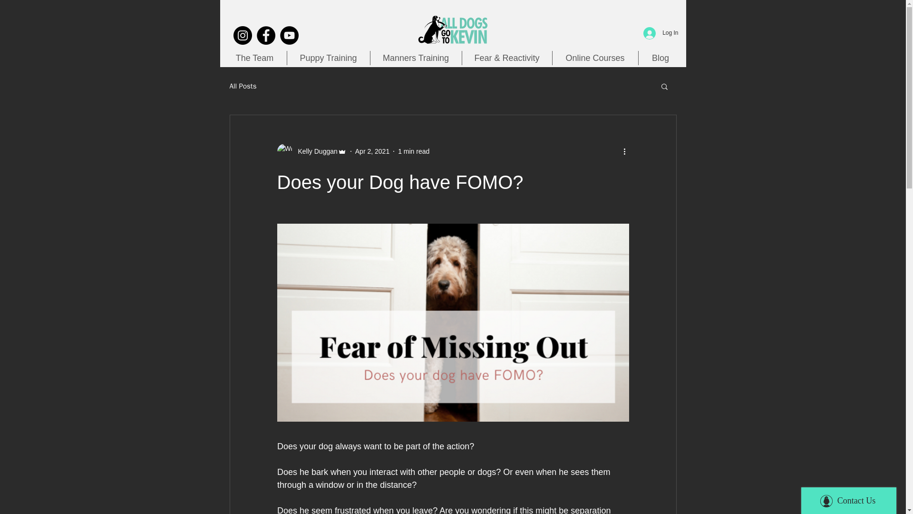 The image size is (913, 514). Describe the element at coordinates (254, 58) in the screenshot. I see `The Team` at that location.